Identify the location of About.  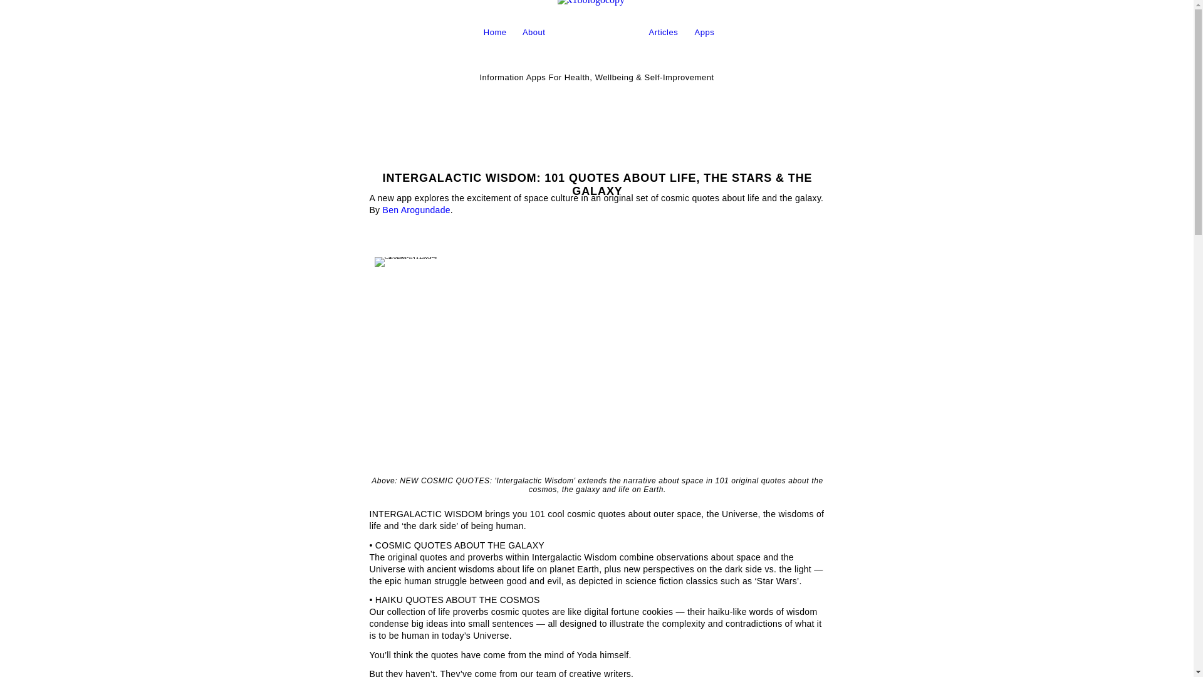
(534, 33).